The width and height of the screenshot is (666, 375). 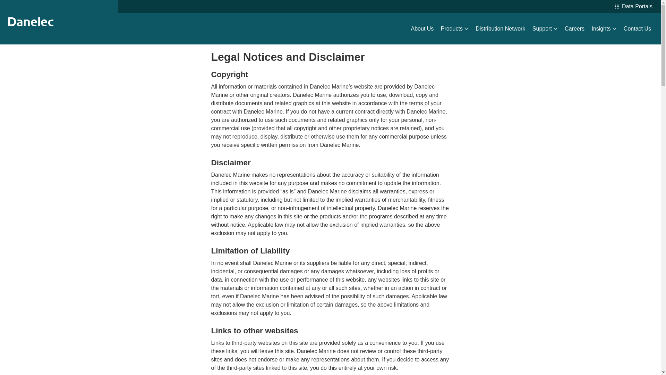 What do you see at coordinates (422, 29) in the screenshot?
I see `About Us` at bounding box center [422, 29].